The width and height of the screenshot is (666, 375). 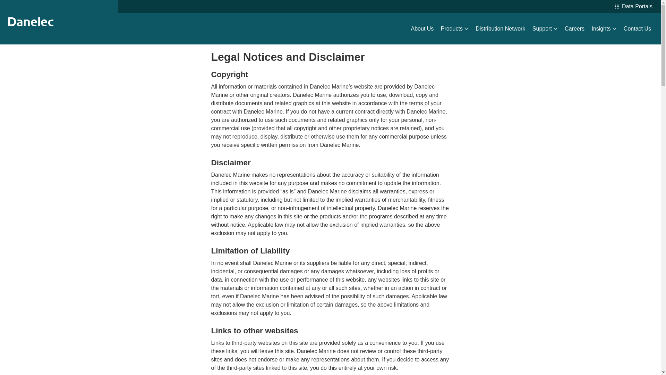 What do you see at coordinates (422, 29) in the screenshot?
I see `About Us` at bounding box center [422, 29].